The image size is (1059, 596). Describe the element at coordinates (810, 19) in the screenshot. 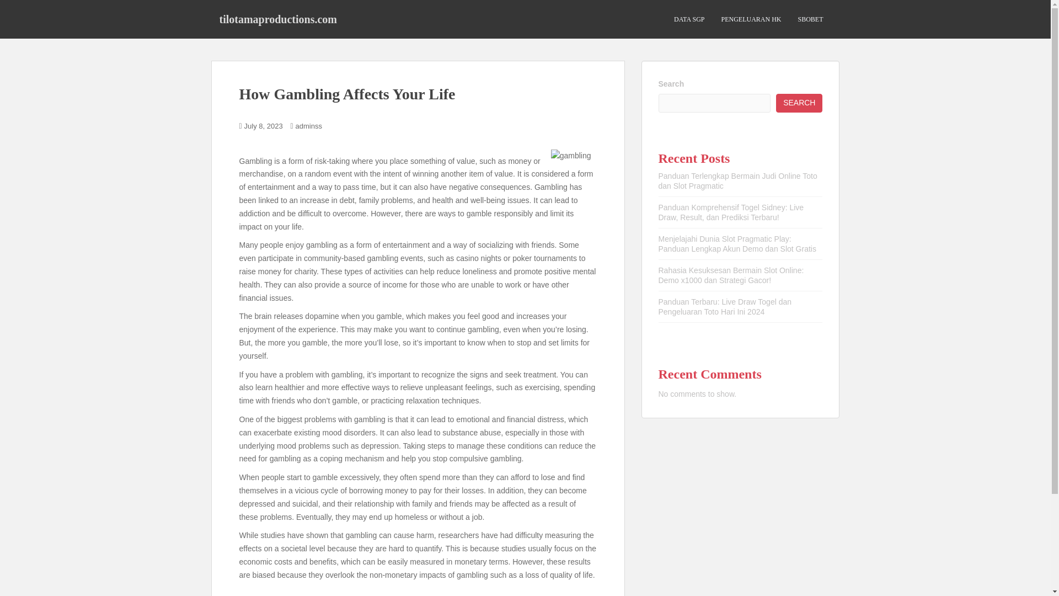

I see `SBOBET` at that location.